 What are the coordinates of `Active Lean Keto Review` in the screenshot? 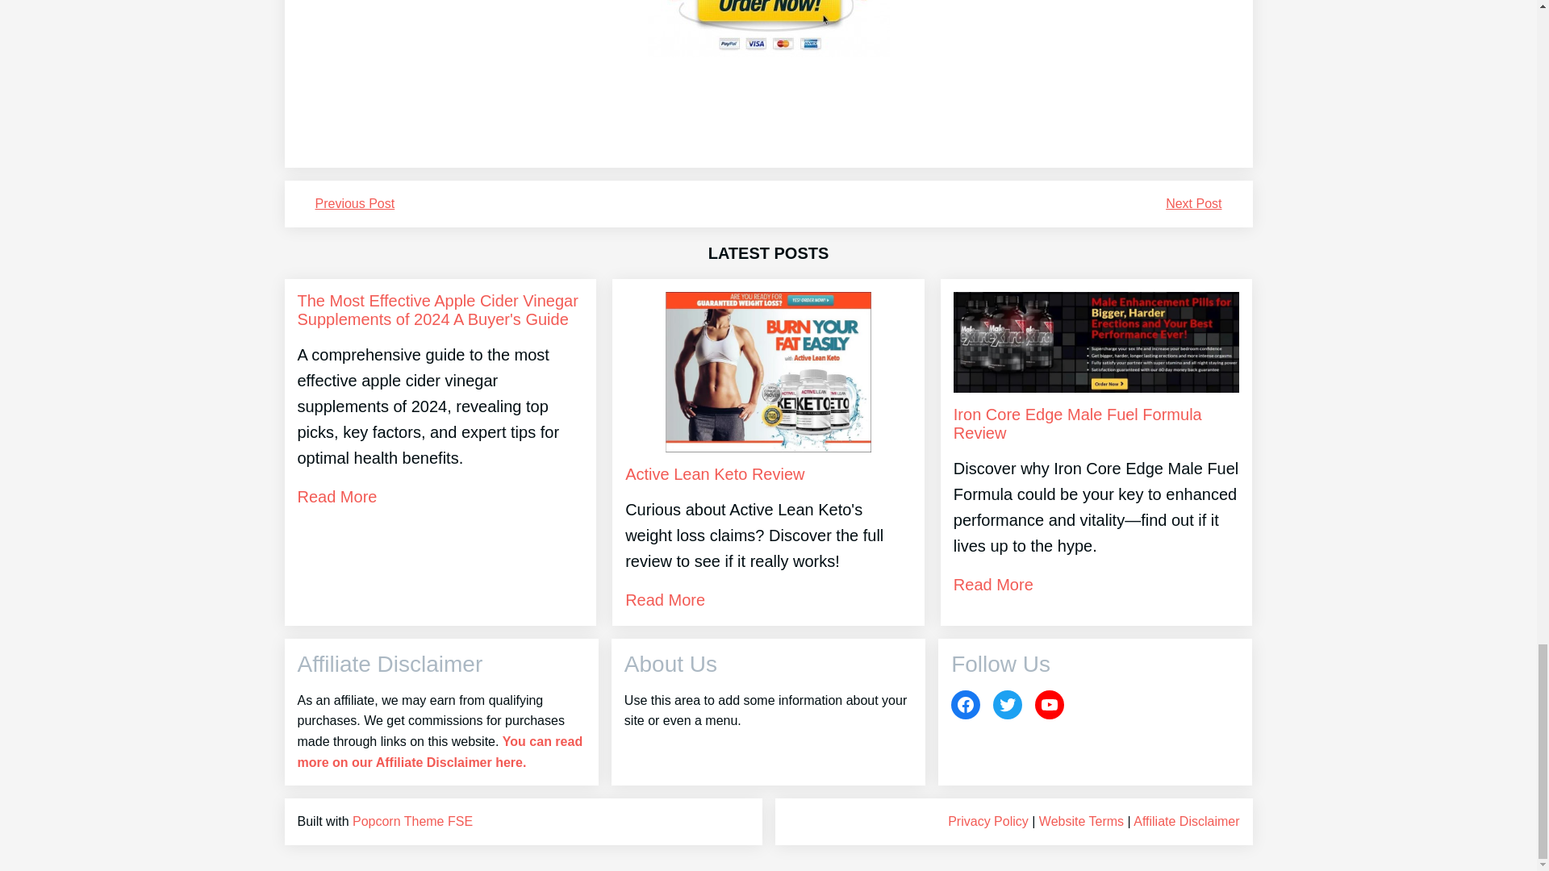 It's located at (715, 474).